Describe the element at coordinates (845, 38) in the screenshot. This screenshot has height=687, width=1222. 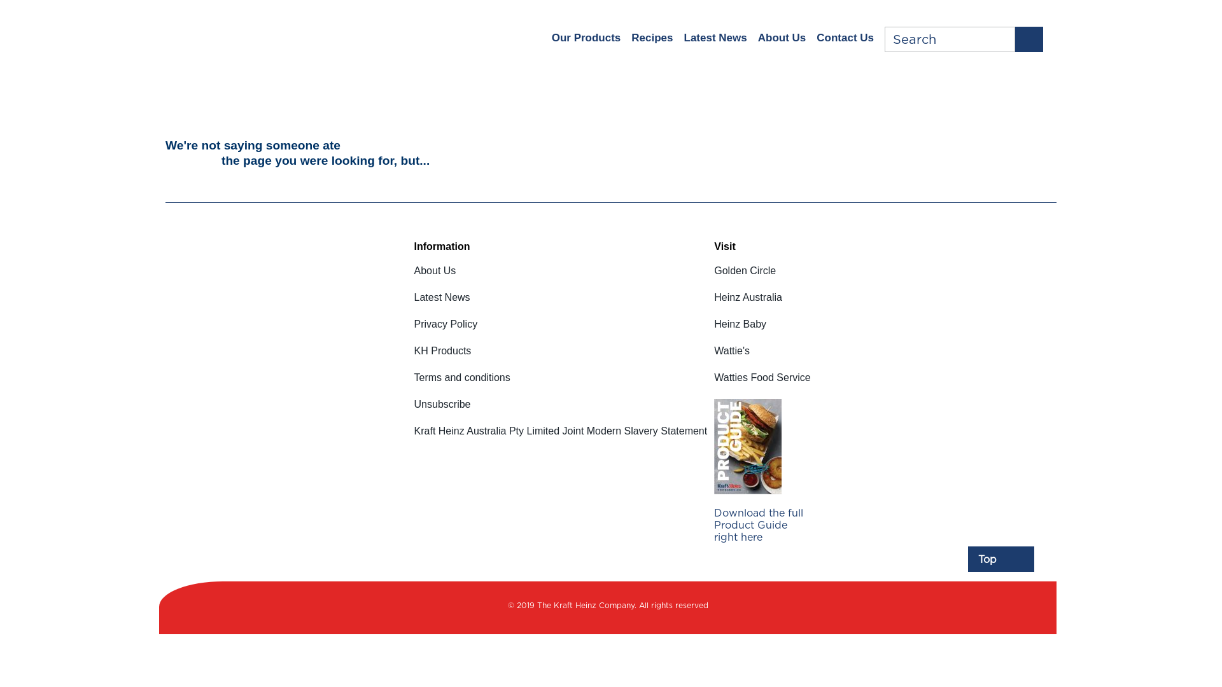
I see `Contact Us` at that location.